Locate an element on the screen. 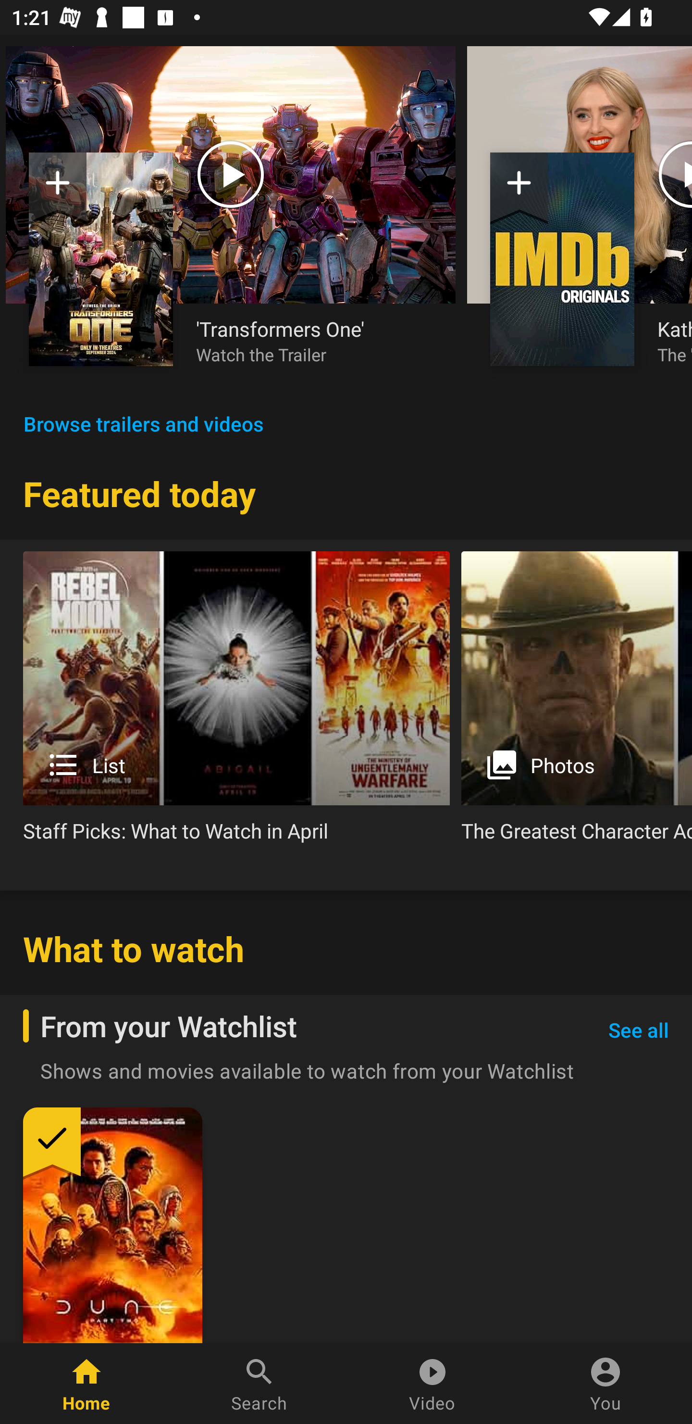 The image size is (692, 1424). Search is located at coordinates (259, 1384).